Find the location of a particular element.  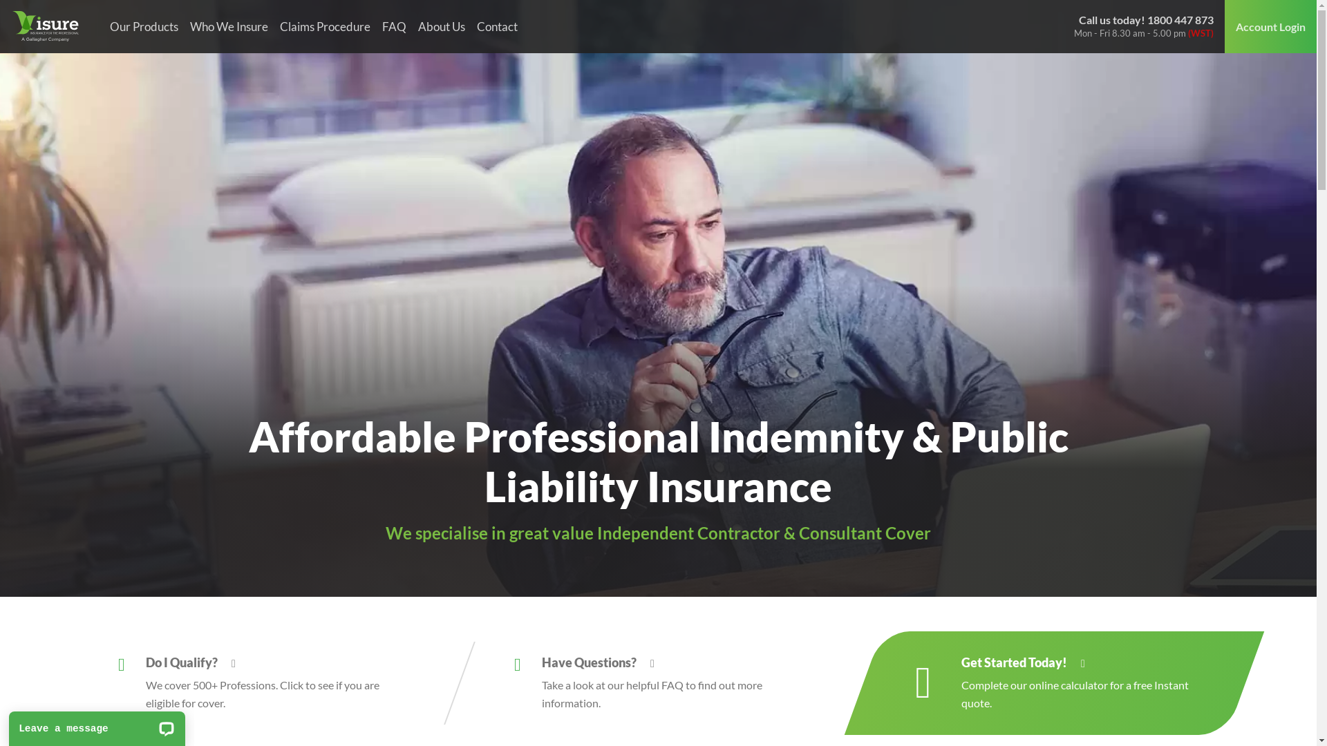

Account Login is located at coordinates (1270, 26).